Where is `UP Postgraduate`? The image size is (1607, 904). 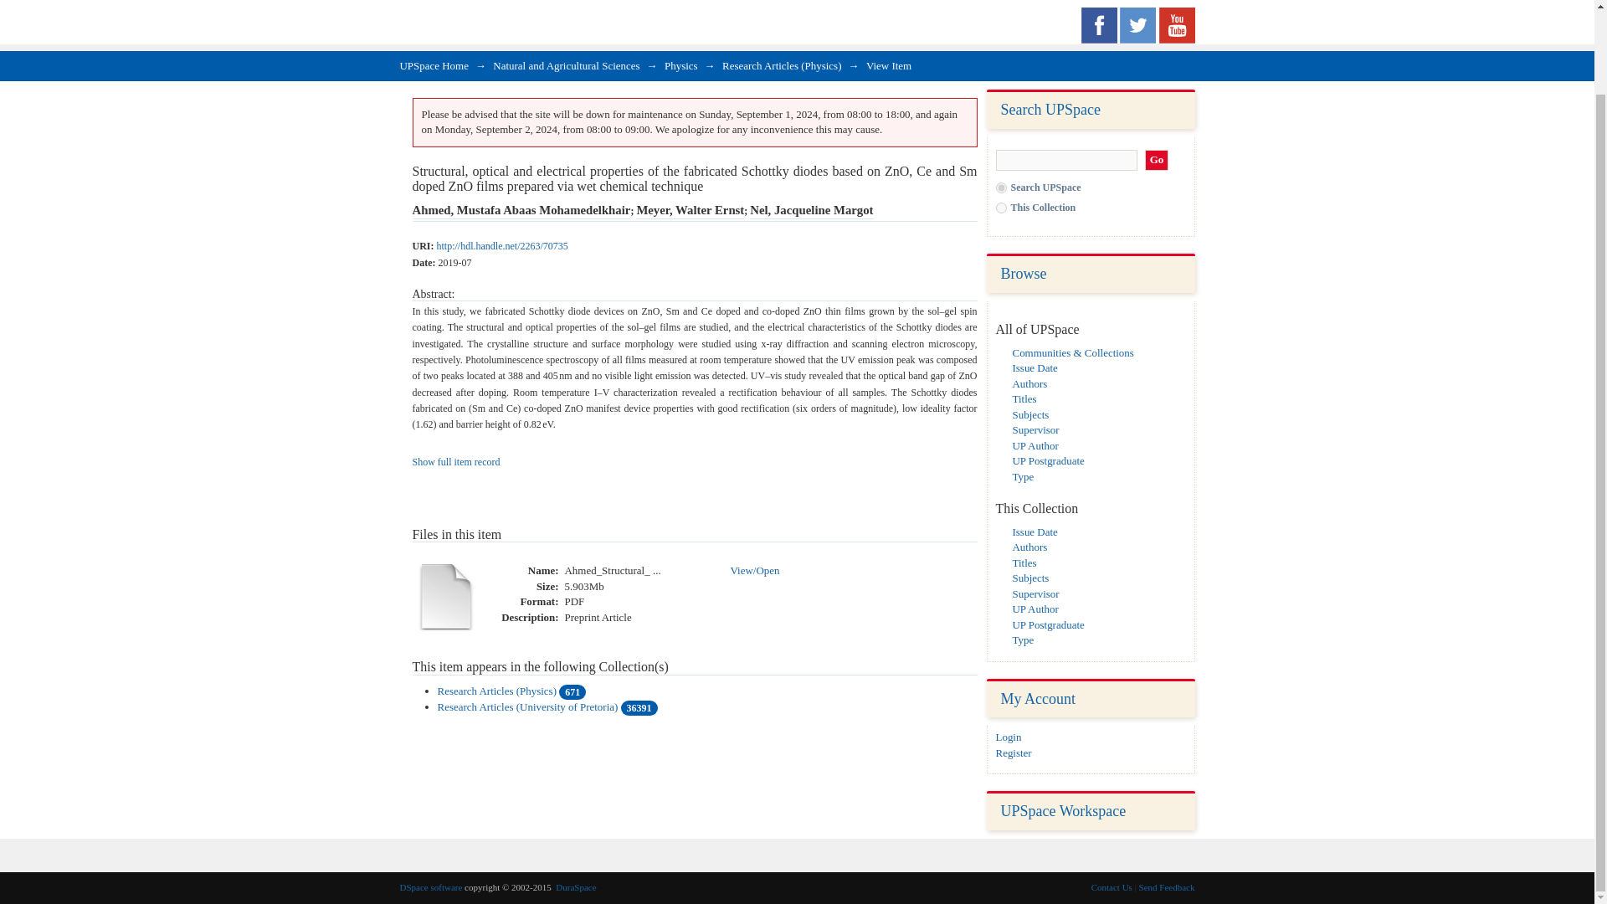
UP Postgraduate is located at coordinates (1048, 624).